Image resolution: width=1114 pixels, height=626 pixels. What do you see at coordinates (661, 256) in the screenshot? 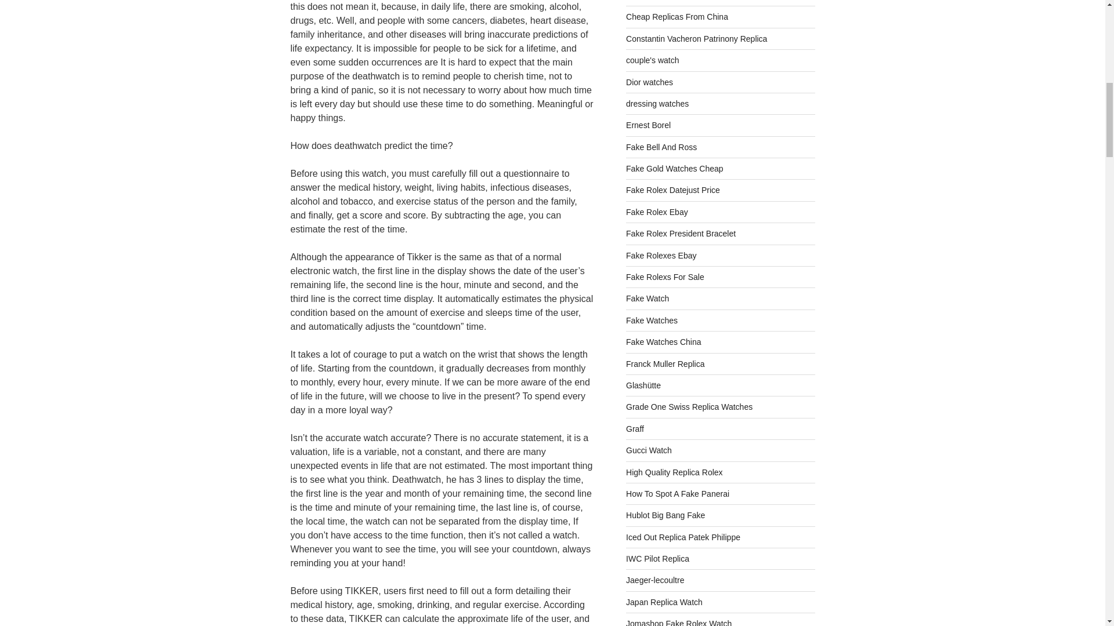
I see `Fake Rolexes Ebay` at bounding box center [661, 256].